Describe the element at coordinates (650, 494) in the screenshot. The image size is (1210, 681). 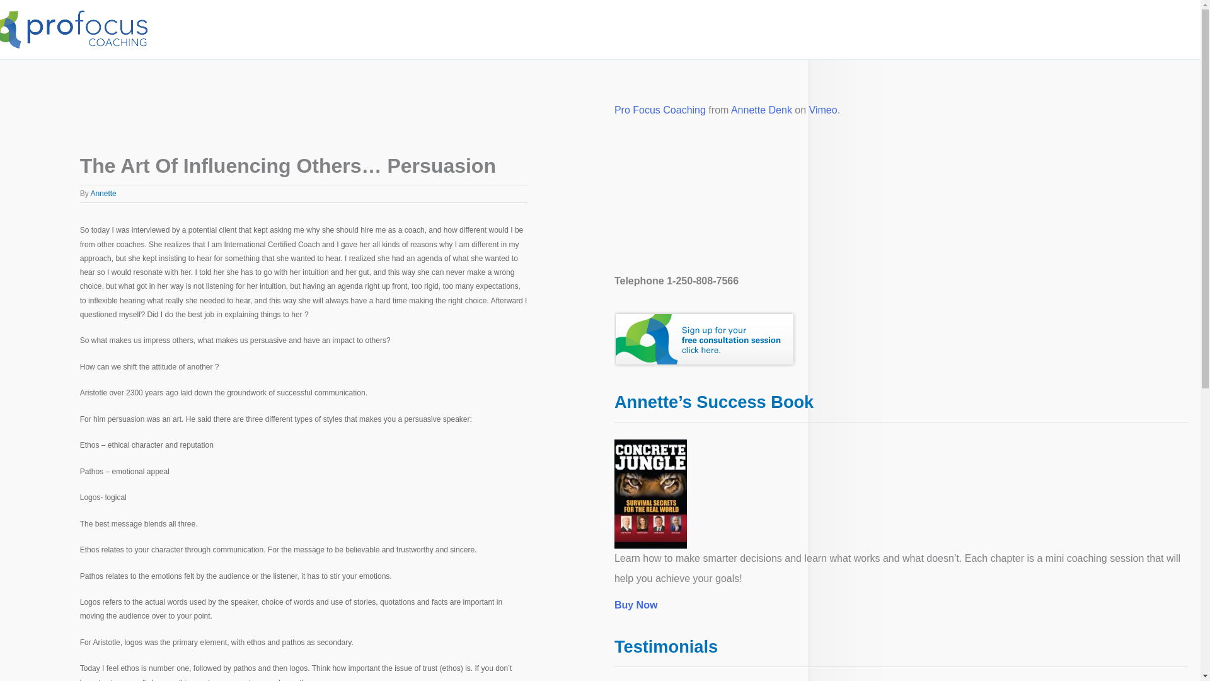
I see `Business-Coaching-book-annette` at that location.